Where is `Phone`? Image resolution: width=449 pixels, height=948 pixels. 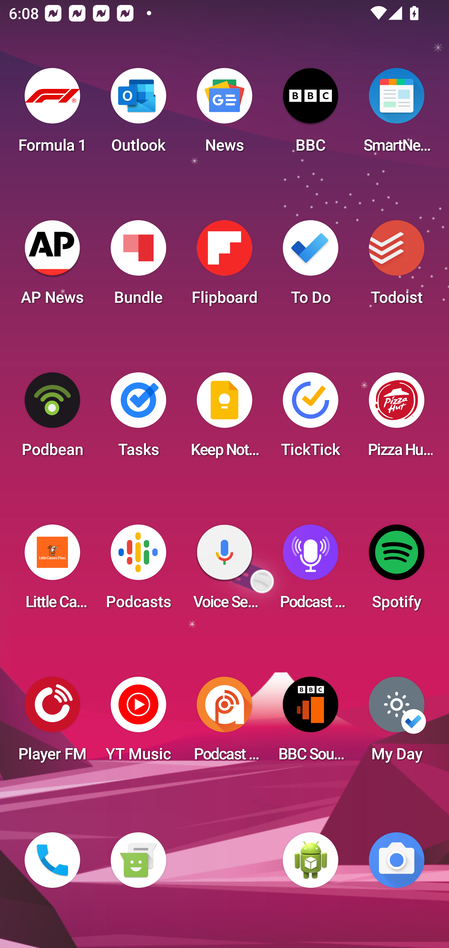
Phone is located at coordinates (52, 860).